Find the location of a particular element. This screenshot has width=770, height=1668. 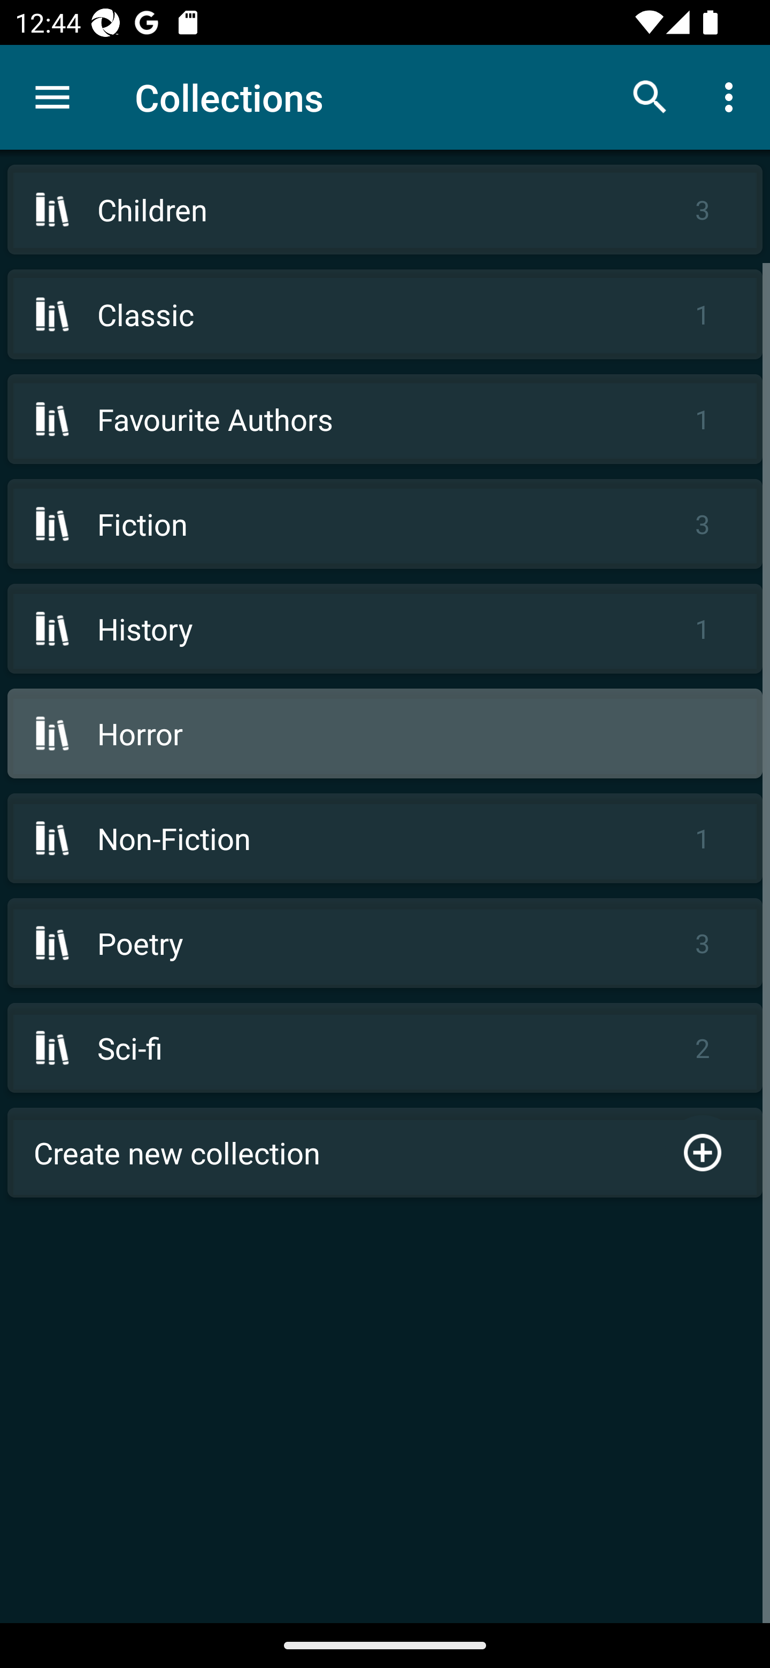

Favourite Authors 1 is located at coordinates (385, 418).